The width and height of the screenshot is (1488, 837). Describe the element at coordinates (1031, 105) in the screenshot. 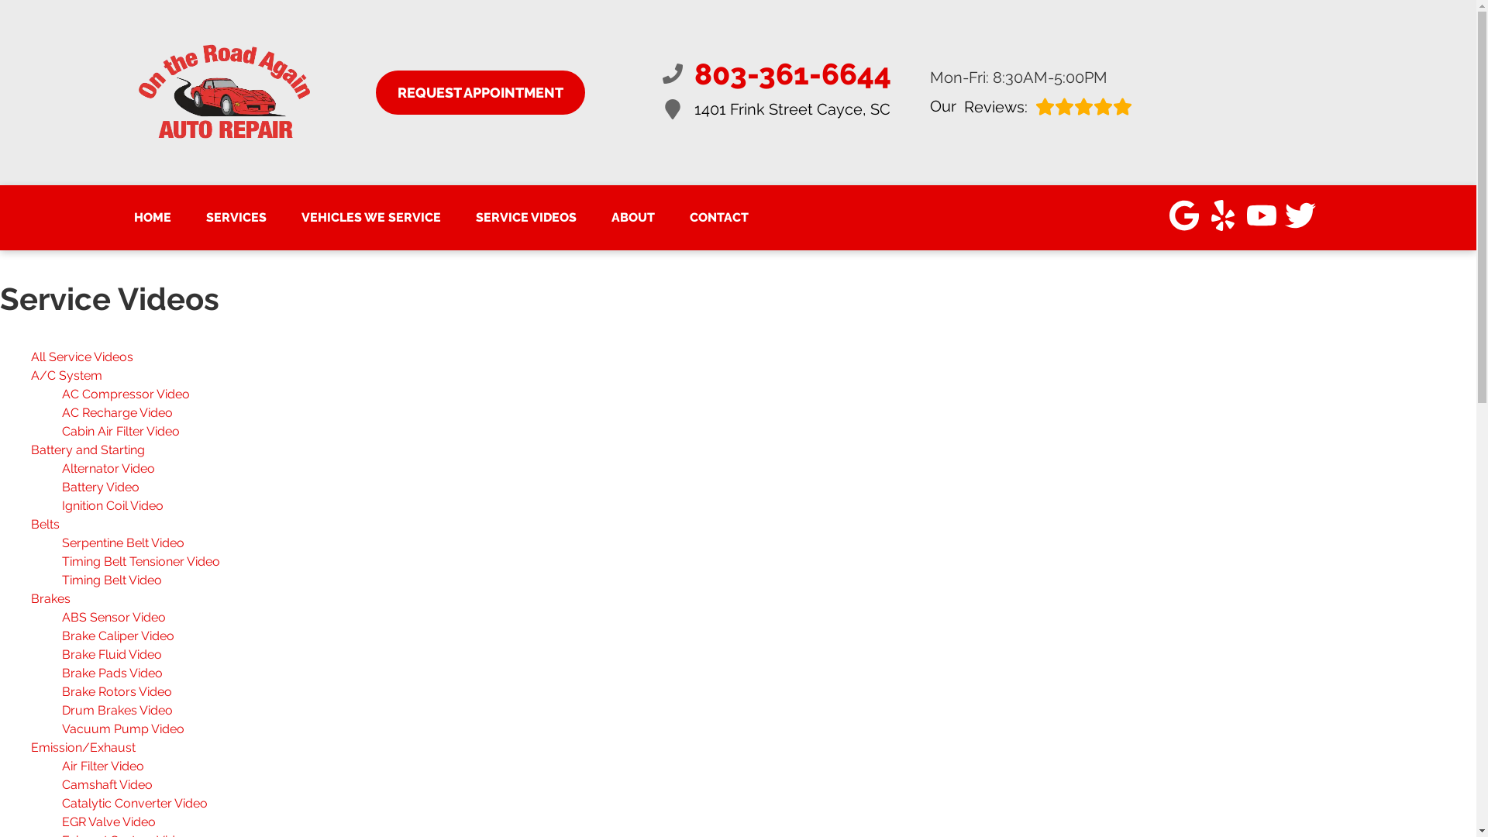

I see `SERVICES` at that location.